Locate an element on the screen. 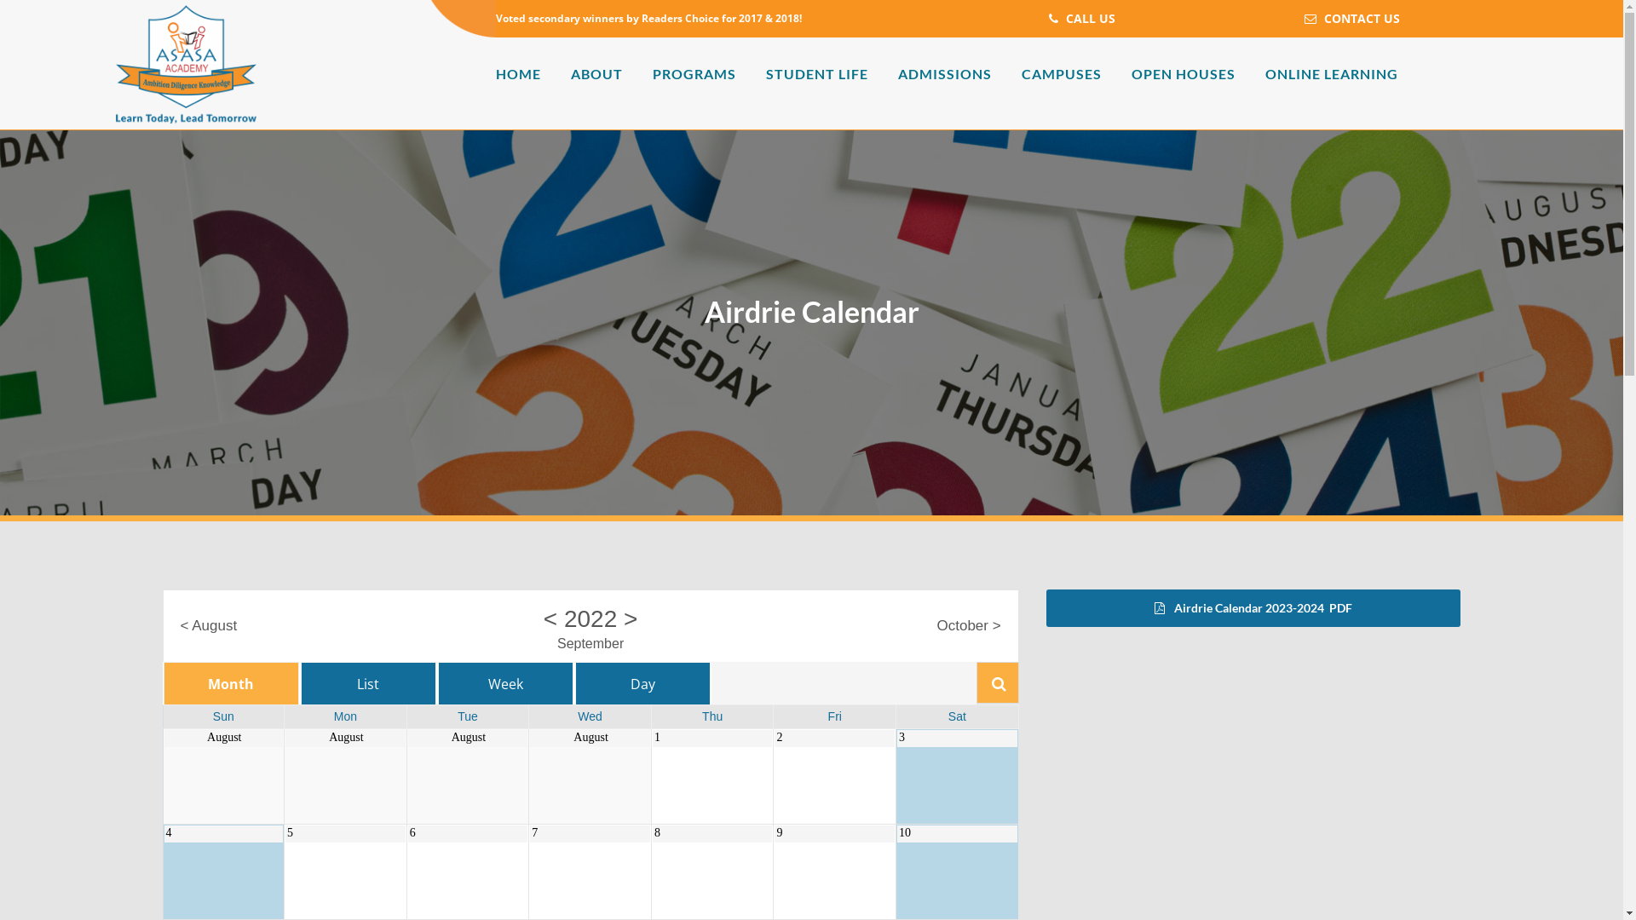 This screenshot has width=1636, height=920. > is located at coordinates (631, 618).